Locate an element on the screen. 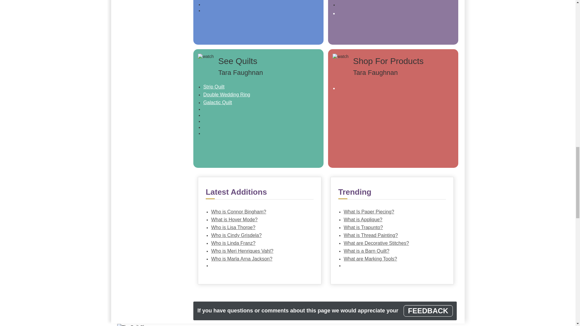  Who is Cindy Grisdela? is located at coordinates (259, 235).